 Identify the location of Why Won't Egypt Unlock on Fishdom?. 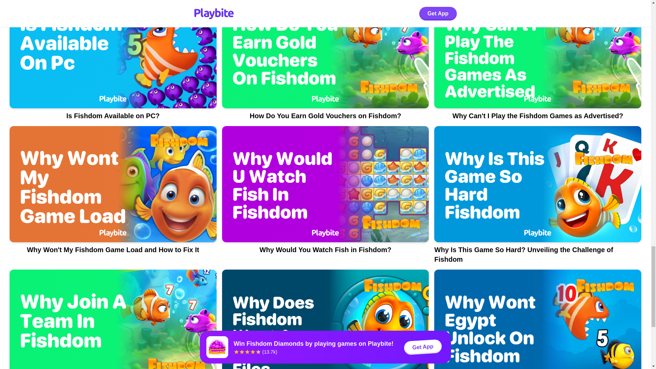
(538, 319).